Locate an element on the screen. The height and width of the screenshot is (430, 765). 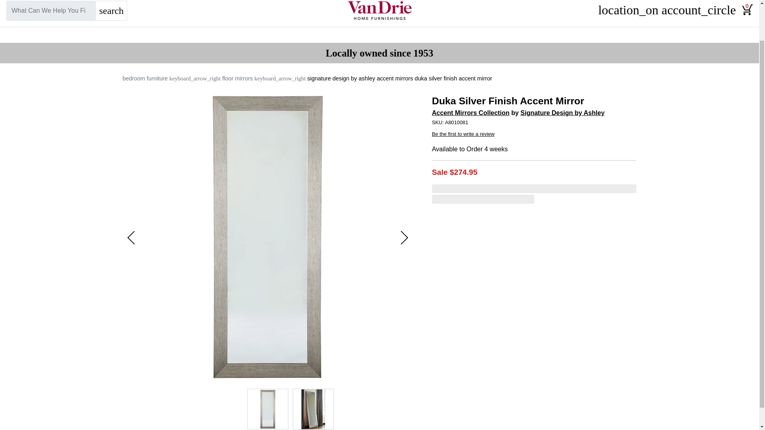
A8010081 is located at coordinates (534, 123).